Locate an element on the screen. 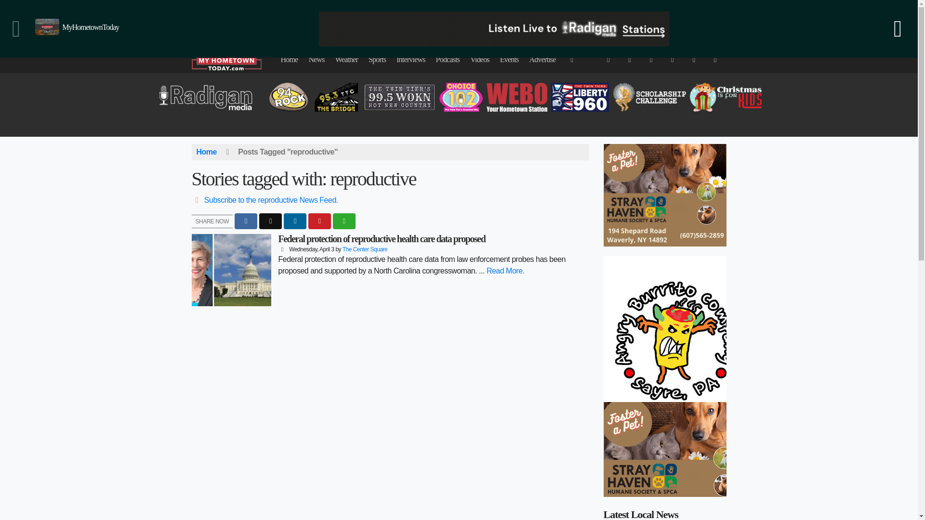  Follow us on Facebook is located at coordinates (604, 9).